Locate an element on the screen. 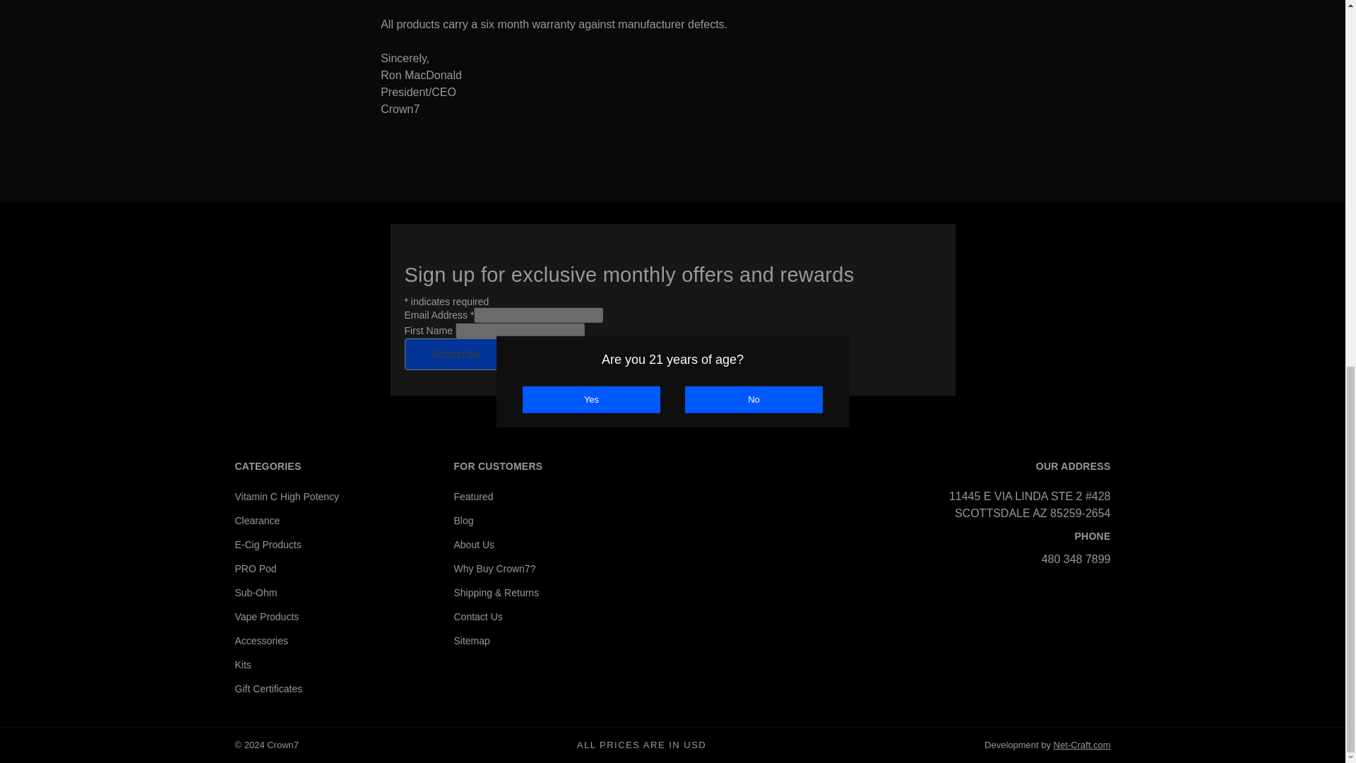 The height and width of the screenshot is (763, 1356). Kits is located at coordinates (243, 665).